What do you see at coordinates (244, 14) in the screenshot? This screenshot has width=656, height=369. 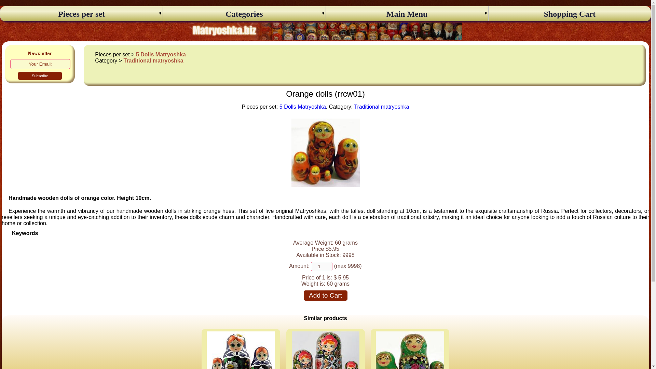 I see `Categories` at bounding box center [244, 14].